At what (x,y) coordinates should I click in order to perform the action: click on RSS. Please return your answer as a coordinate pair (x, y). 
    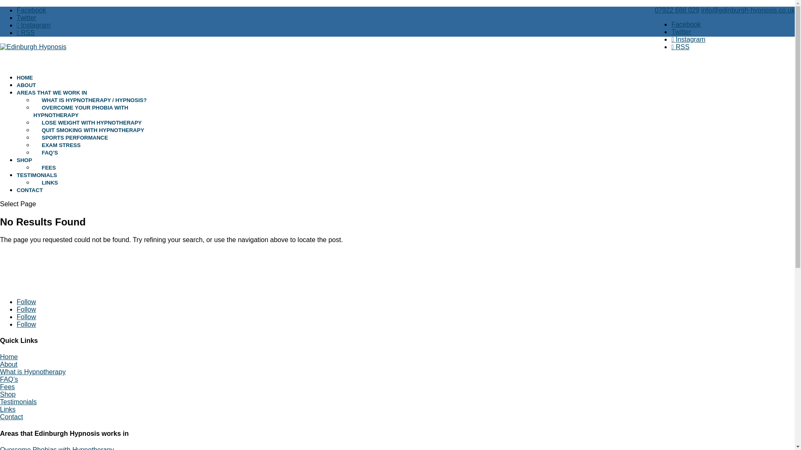
    Looking at the image, I should click on (680, 47).